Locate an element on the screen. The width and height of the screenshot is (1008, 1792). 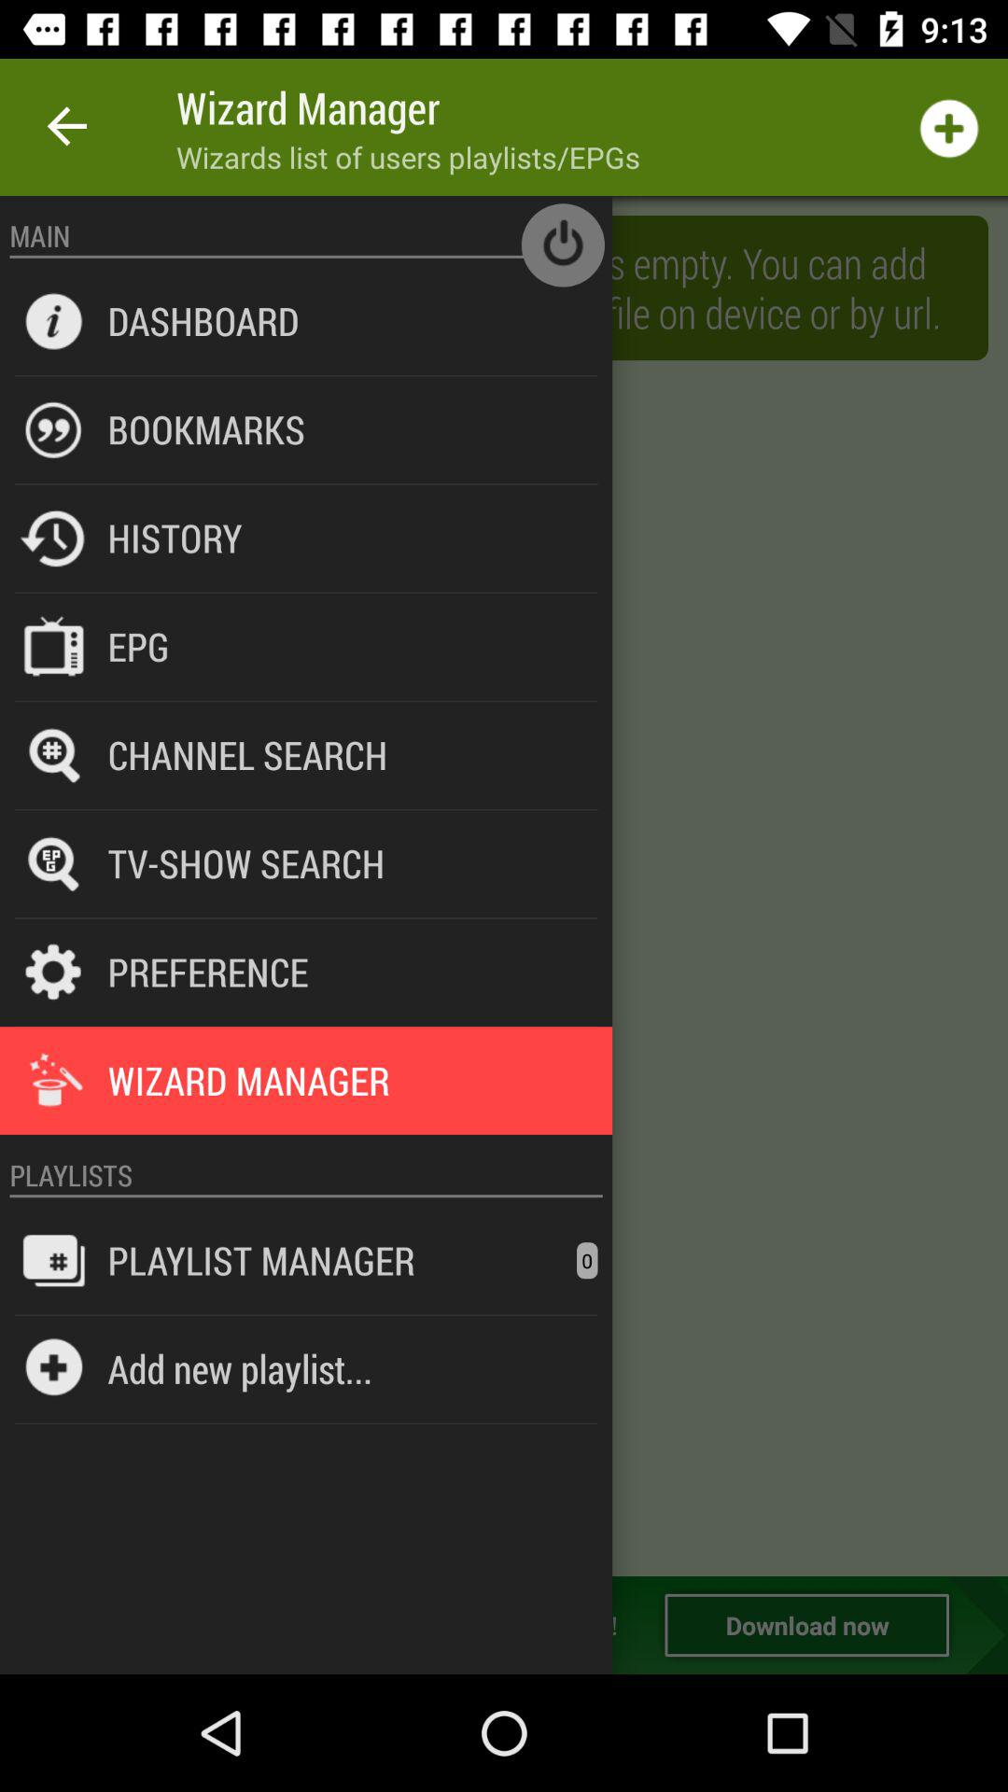
scroll to the playlist manager icon is located at coordinates (261, 1260).